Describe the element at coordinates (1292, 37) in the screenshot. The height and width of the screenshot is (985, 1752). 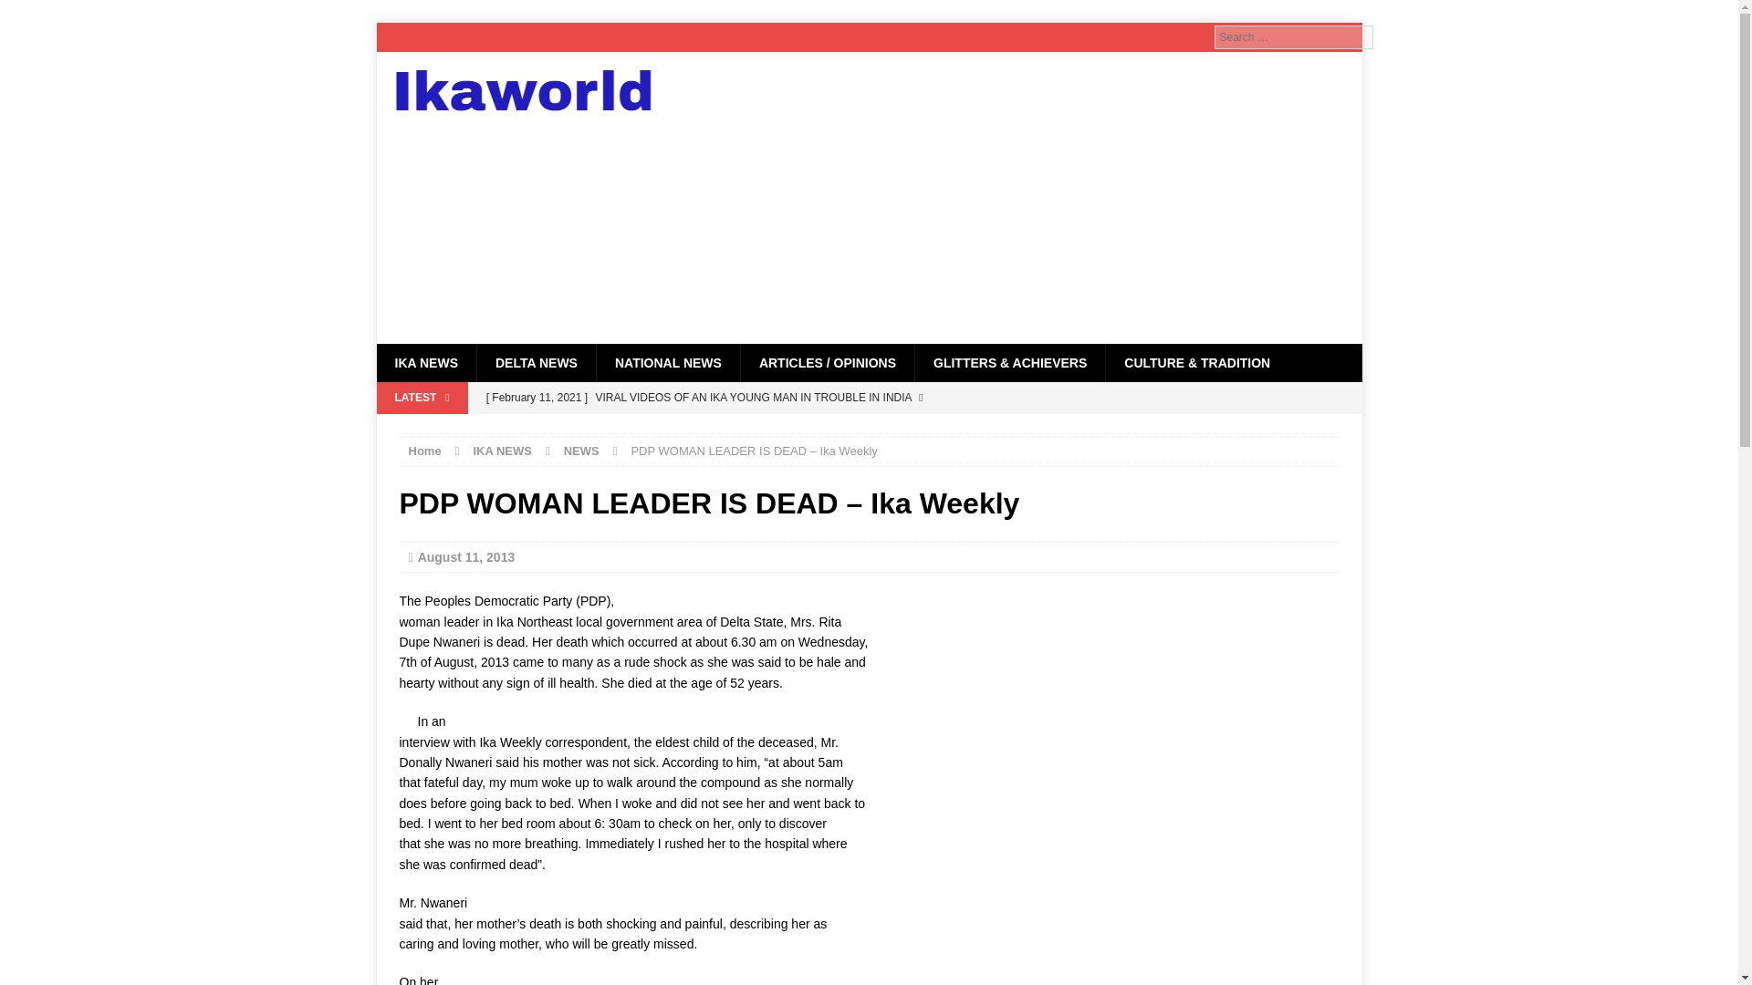
I see `Search for:` at that location.